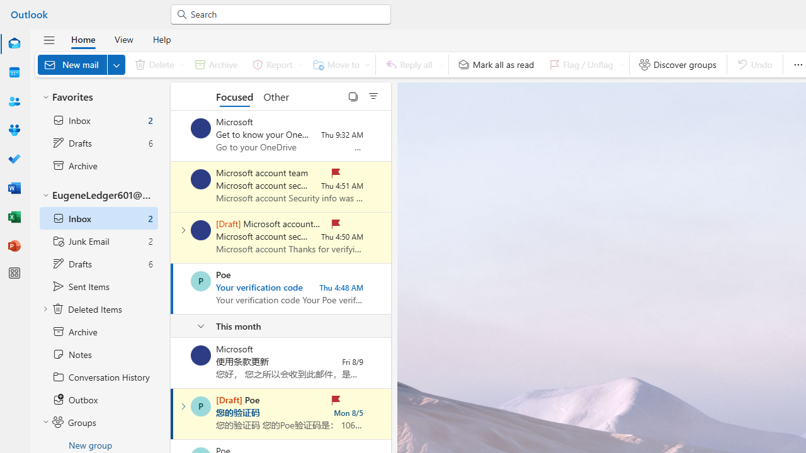 The height and width of the screenshot is (453, 806). What do you see at coordinates (412, 64) in the screenshot?
I see `Reply all` at bounding box center [412, 64].